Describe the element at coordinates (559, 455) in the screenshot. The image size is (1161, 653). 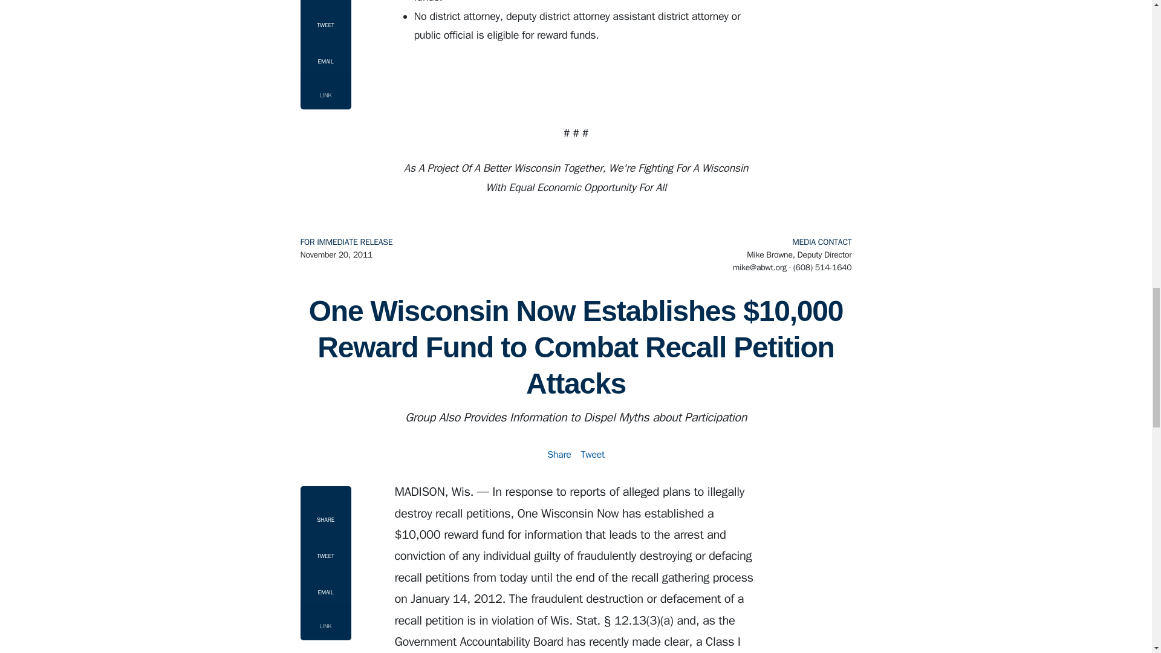
I see `Share` at that location.